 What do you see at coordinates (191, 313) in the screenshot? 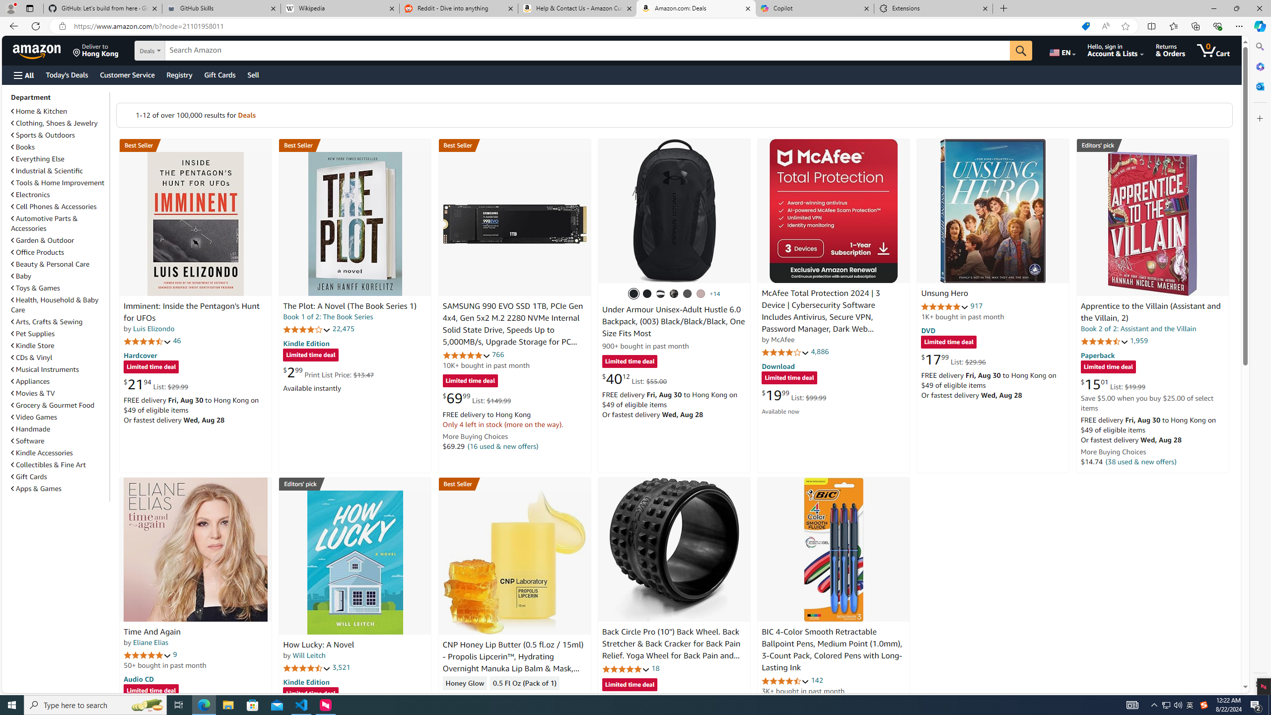
I see `Imminent: Inside the Pentagon's Hunt for UFOs` at bounding box center [191, 313].